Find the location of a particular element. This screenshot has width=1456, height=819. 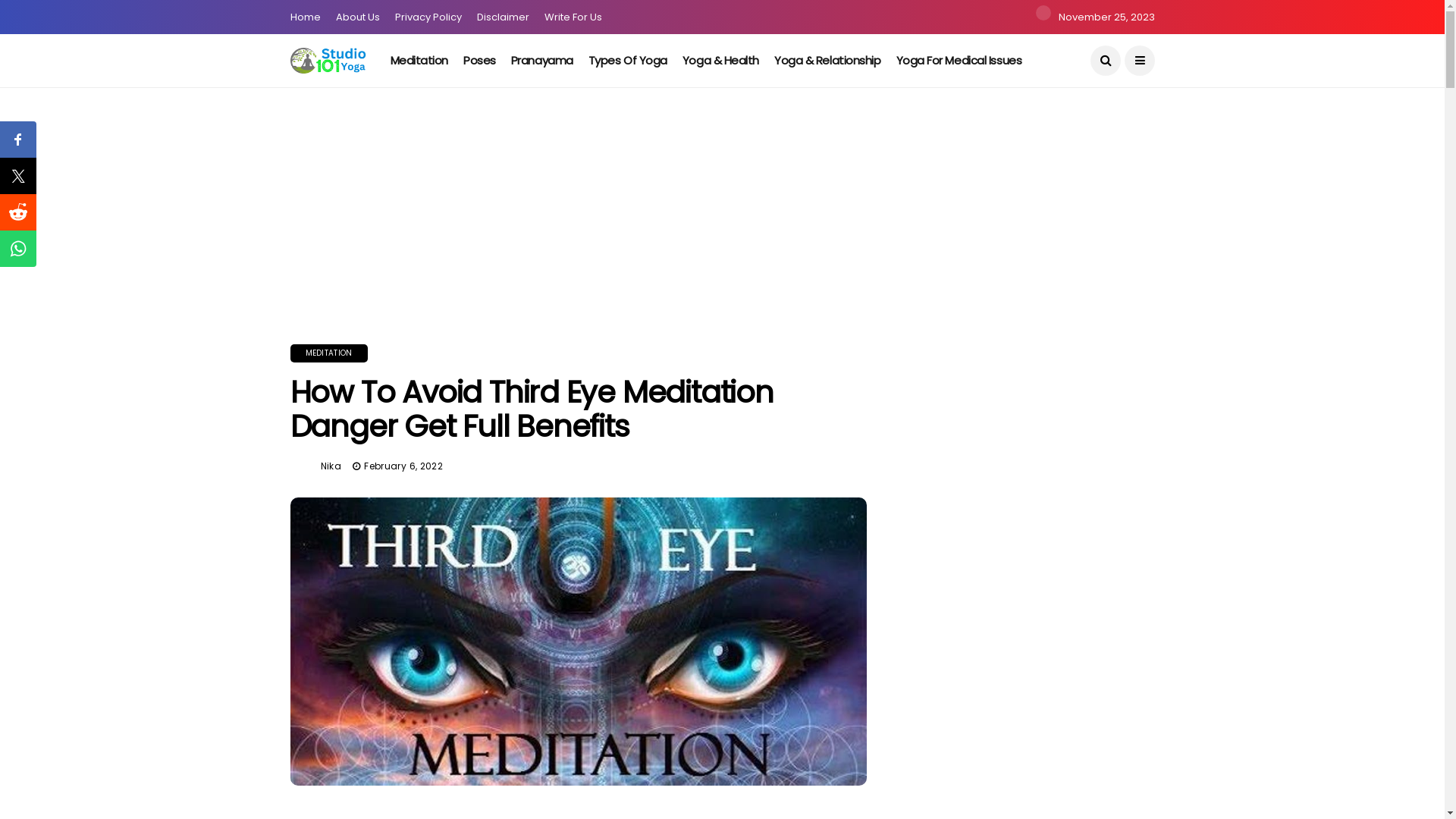

Home is located at coordinates (305, 17).